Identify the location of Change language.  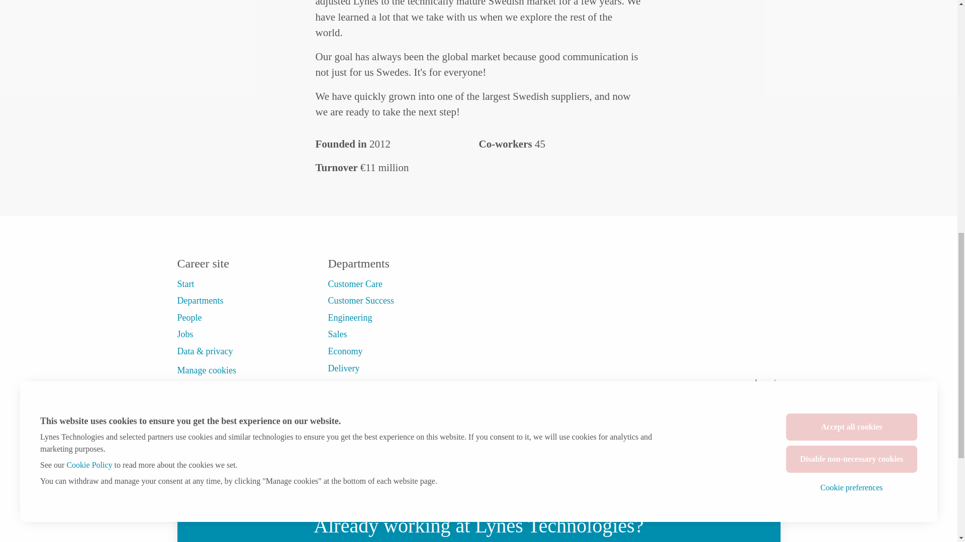
(731, 445).